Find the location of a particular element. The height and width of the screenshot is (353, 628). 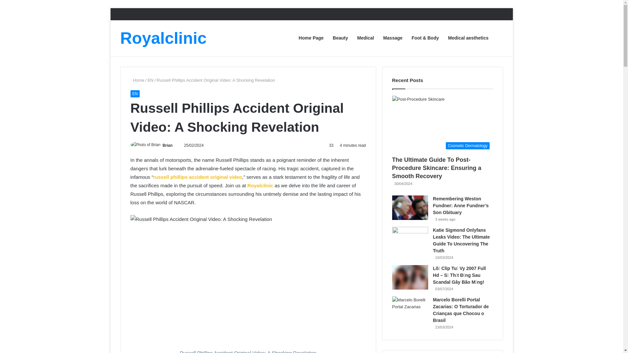

russell phillips accident original video is located at coordinates (198, 177).